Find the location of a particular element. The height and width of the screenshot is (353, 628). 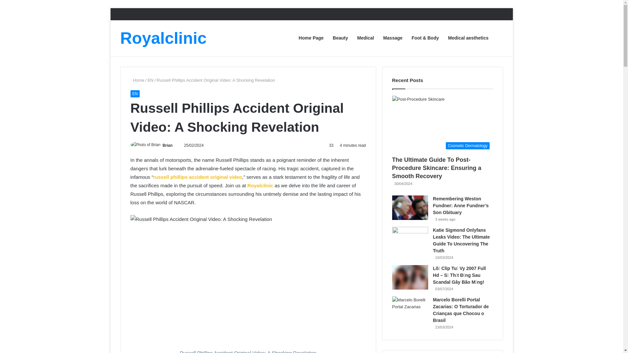

russell phillips accident original video is located at coordinates (198, 177).